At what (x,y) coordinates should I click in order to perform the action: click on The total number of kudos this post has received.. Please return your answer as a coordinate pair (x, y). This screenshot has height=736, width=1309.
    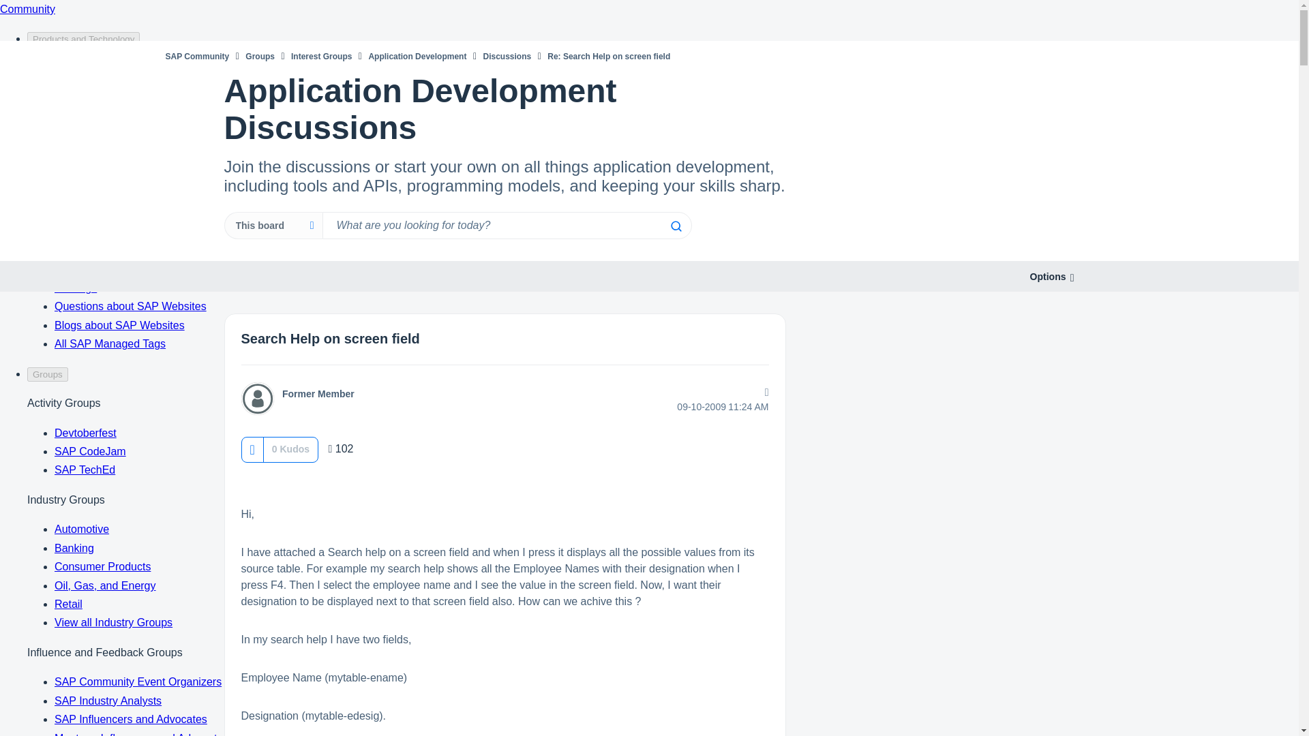
    Looking at the image, I should click on (290, 448).